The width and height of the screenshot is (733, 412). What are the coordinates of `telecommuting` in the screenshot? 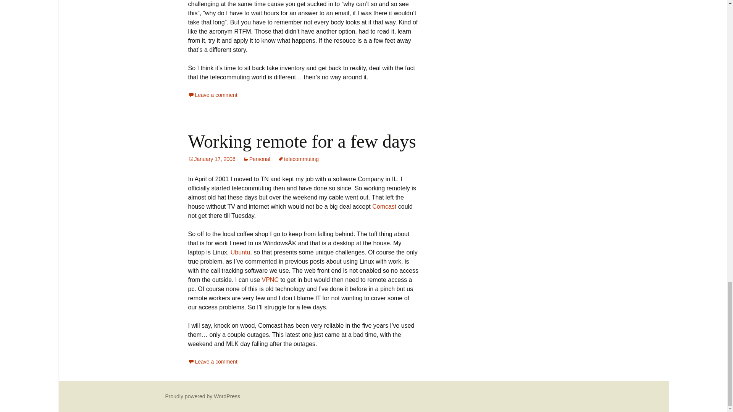 It's located at (298, 159).